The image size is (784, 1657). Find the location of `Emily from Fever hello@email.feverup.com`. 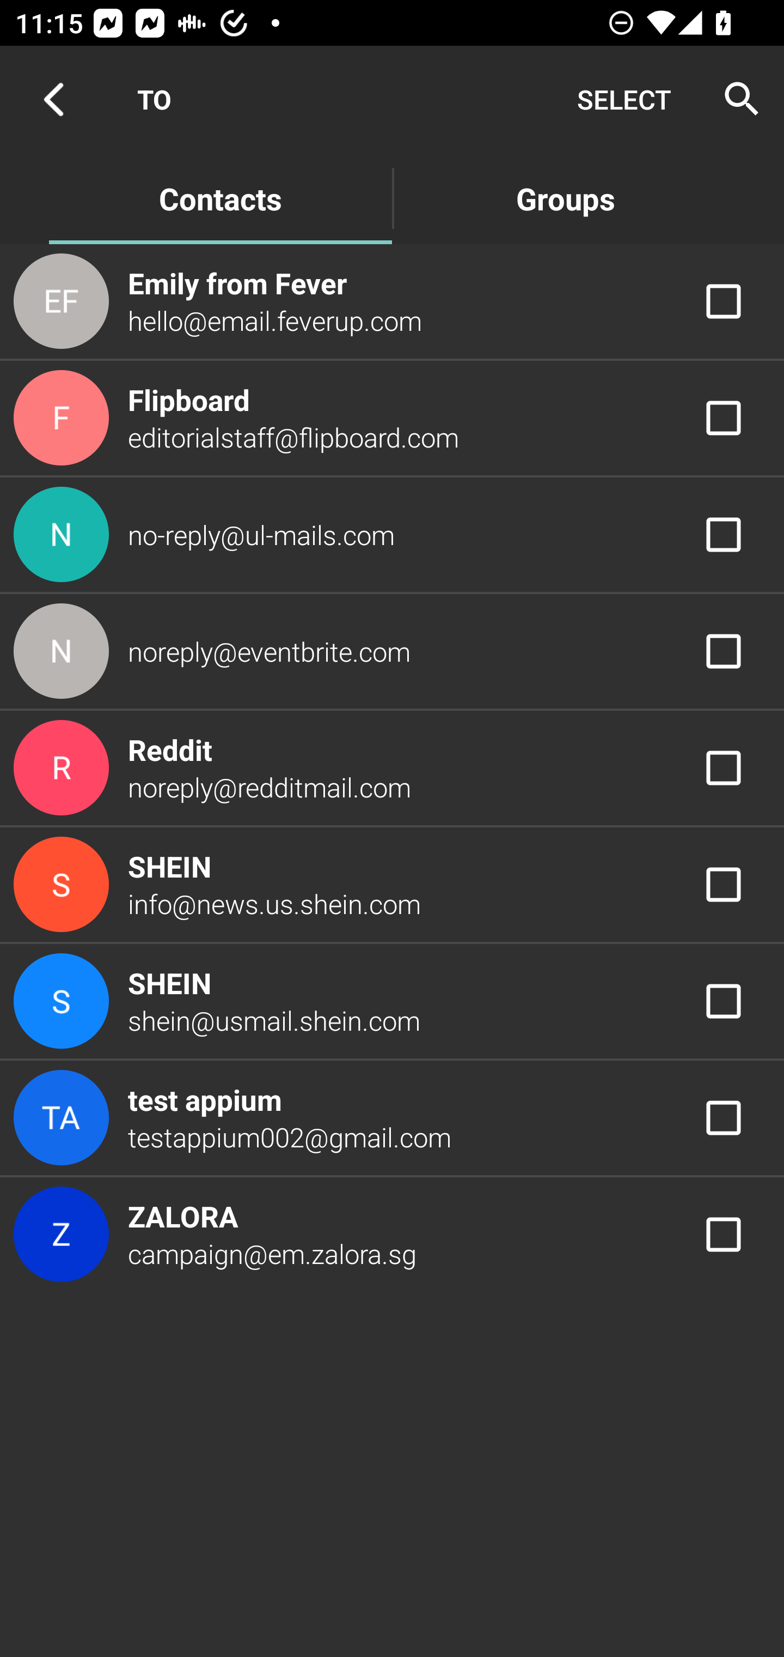

Emily from Fever hello@email.feverup.com is located at coordinates (392, 300).